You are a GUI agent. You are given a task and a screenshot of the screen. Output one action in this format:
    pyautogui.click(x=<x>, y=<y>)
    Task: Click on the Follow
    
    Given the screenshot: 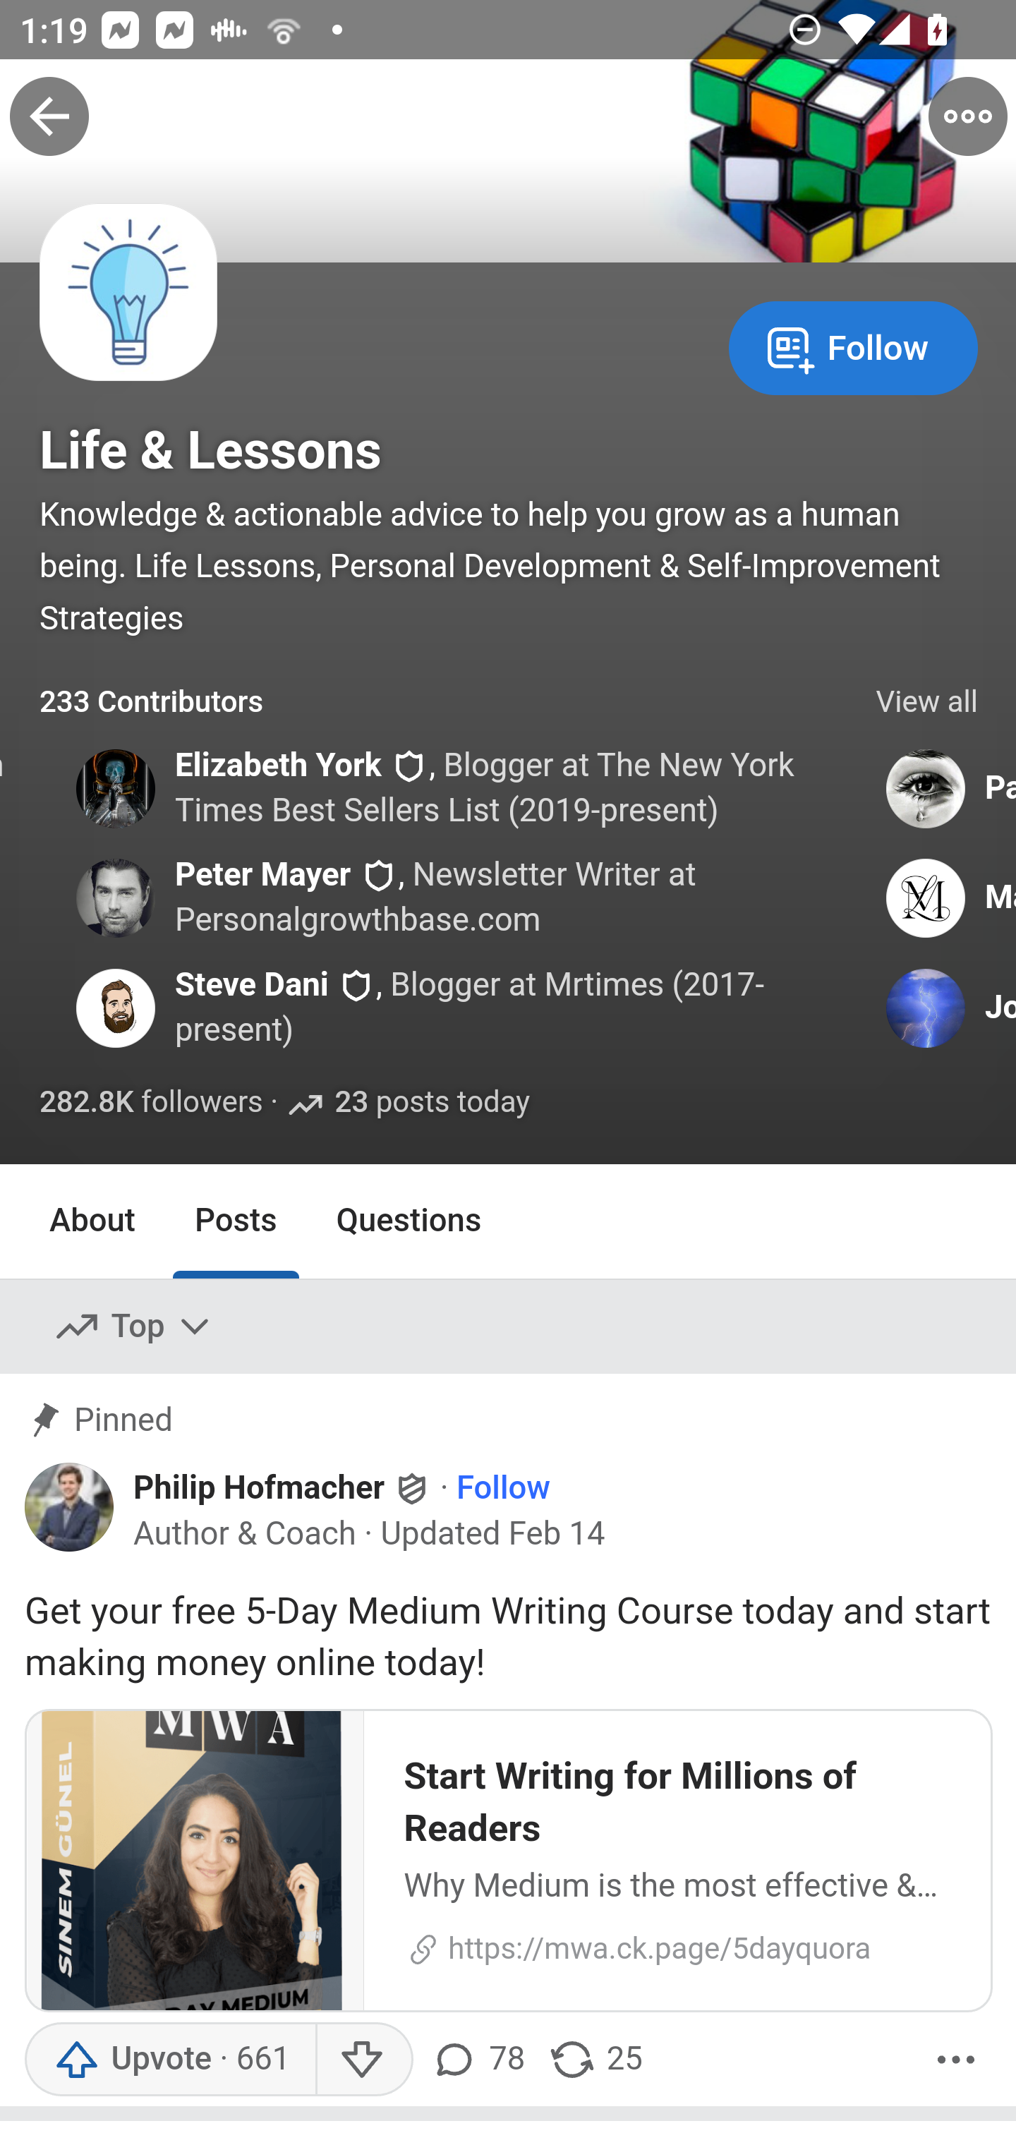 What is the action you would take?
    pyautogui.click(x=853, y=346)
    